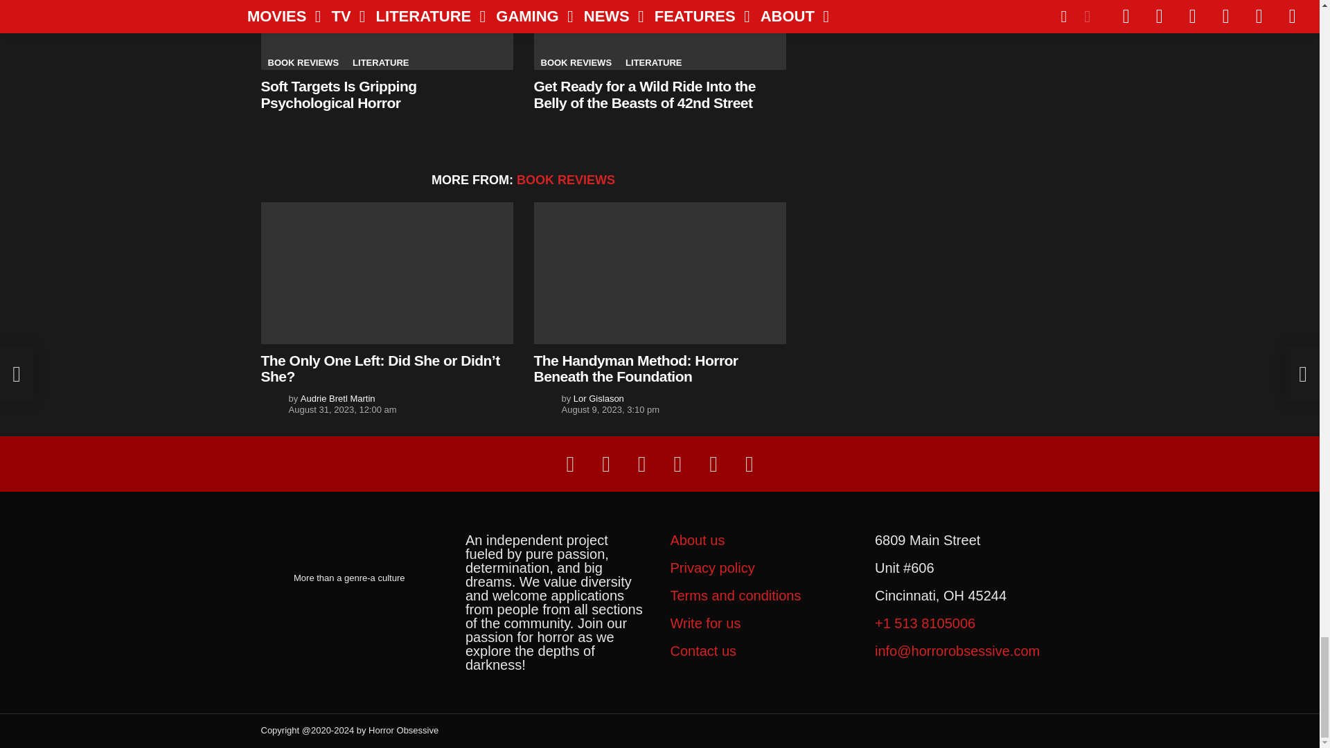 The height and width of the screenshot is (748, 1330). What do you see at coordinates (598, 399) in the screenshot?
I see `Posts by Lor Gislason` at bounding box center [598, 399].